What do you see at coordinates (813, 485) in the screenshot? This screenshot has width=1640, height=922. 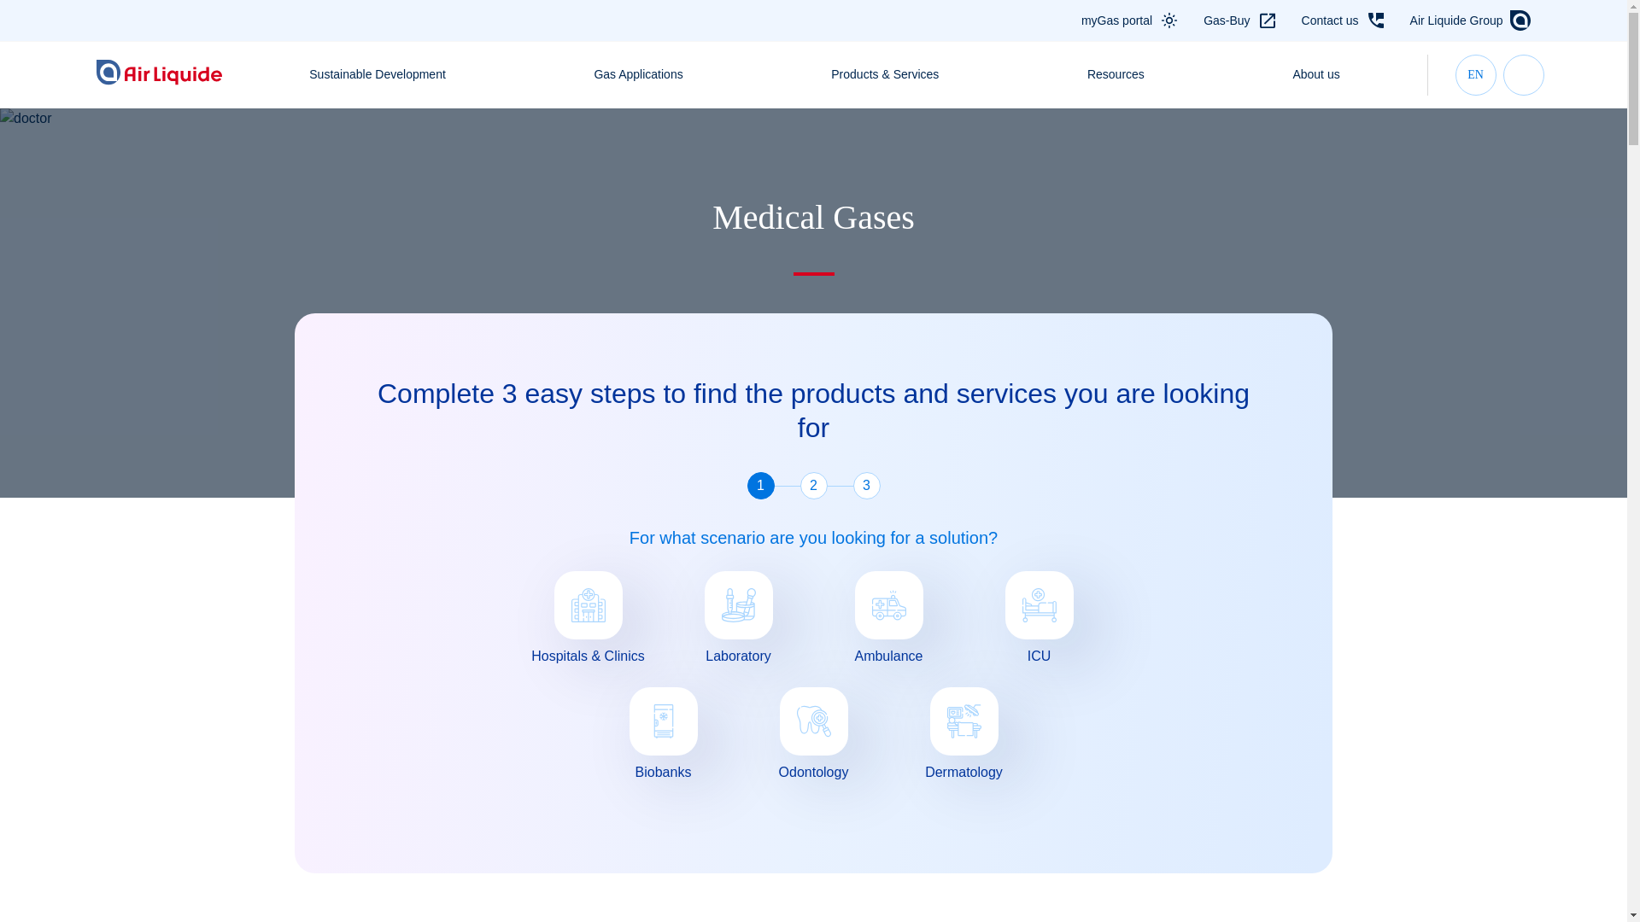 I see `2` at bounding box center [813, 485].